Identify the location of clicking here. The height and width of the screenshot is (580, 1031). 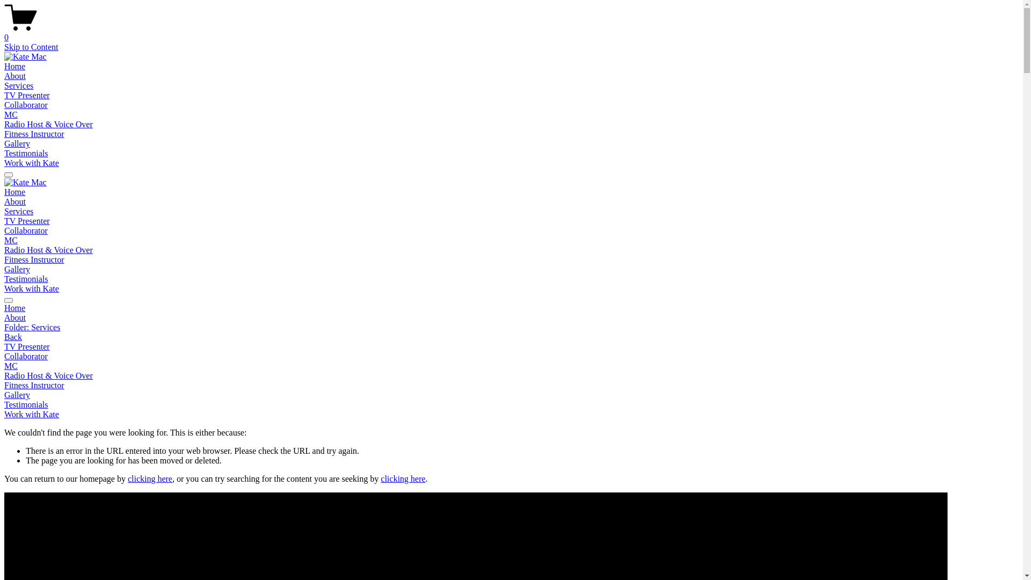
(403, 479).